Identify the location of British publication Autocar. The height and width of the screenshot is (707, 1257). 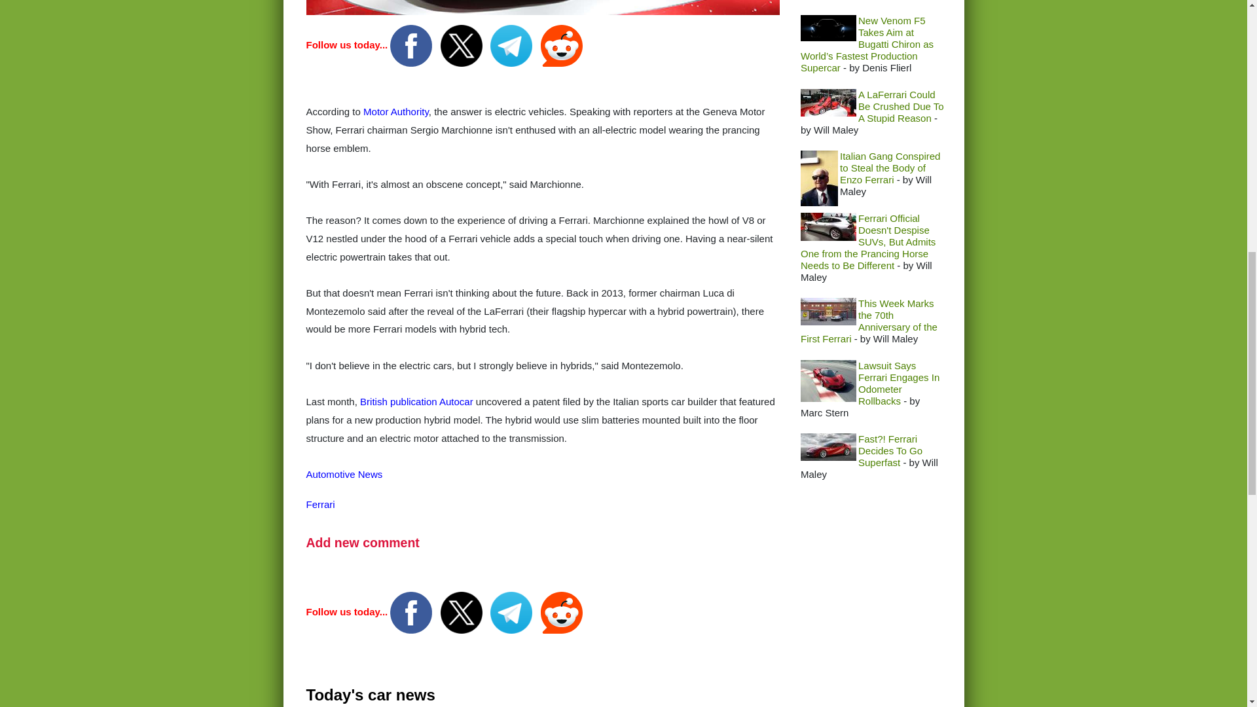
(416, 401).